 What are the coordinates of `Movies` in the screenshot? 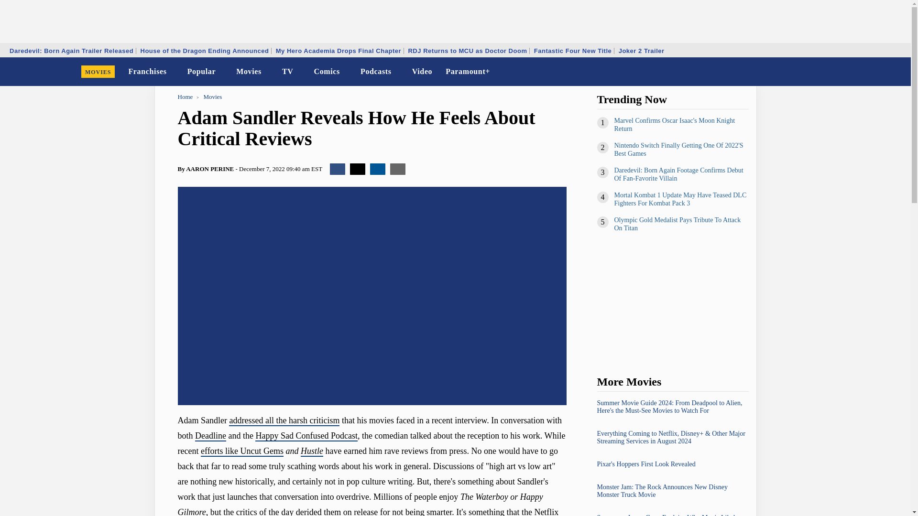 It's located at (249, 72).